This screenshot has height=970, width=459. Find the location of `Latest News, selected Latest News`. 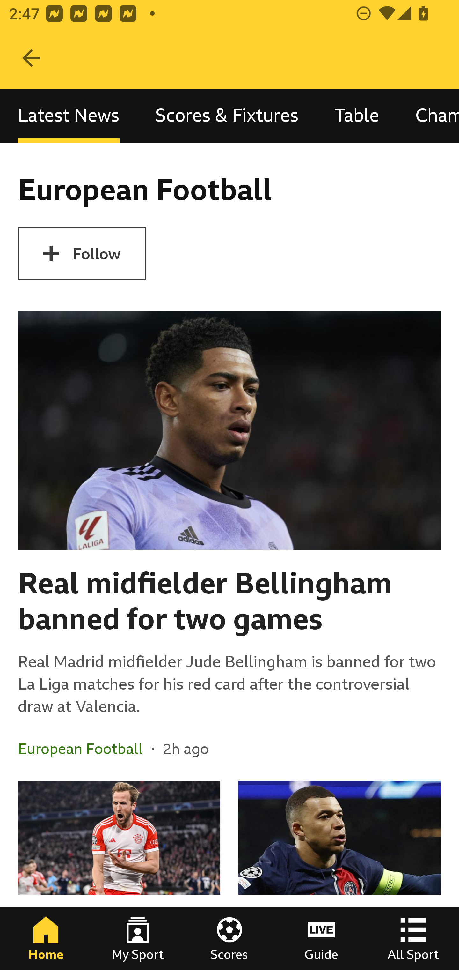

Latest News, selected Latest News is located at coordinates (69, 116).